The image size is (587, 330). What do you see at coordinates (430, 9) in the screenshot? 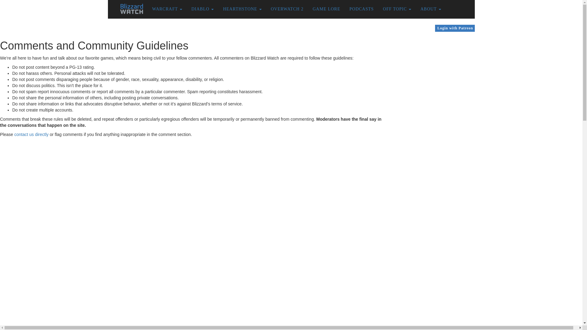
I see `ABOUT` at bounding box center [430, 9].